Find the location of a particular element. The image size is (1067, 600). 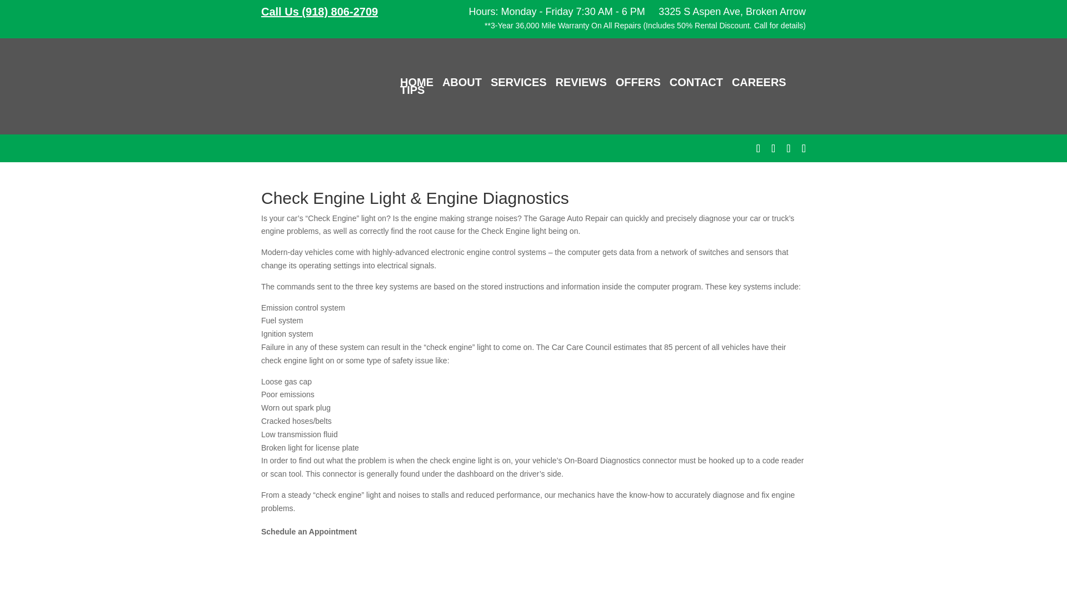

SERVICES is located at coordinates (518, 82).